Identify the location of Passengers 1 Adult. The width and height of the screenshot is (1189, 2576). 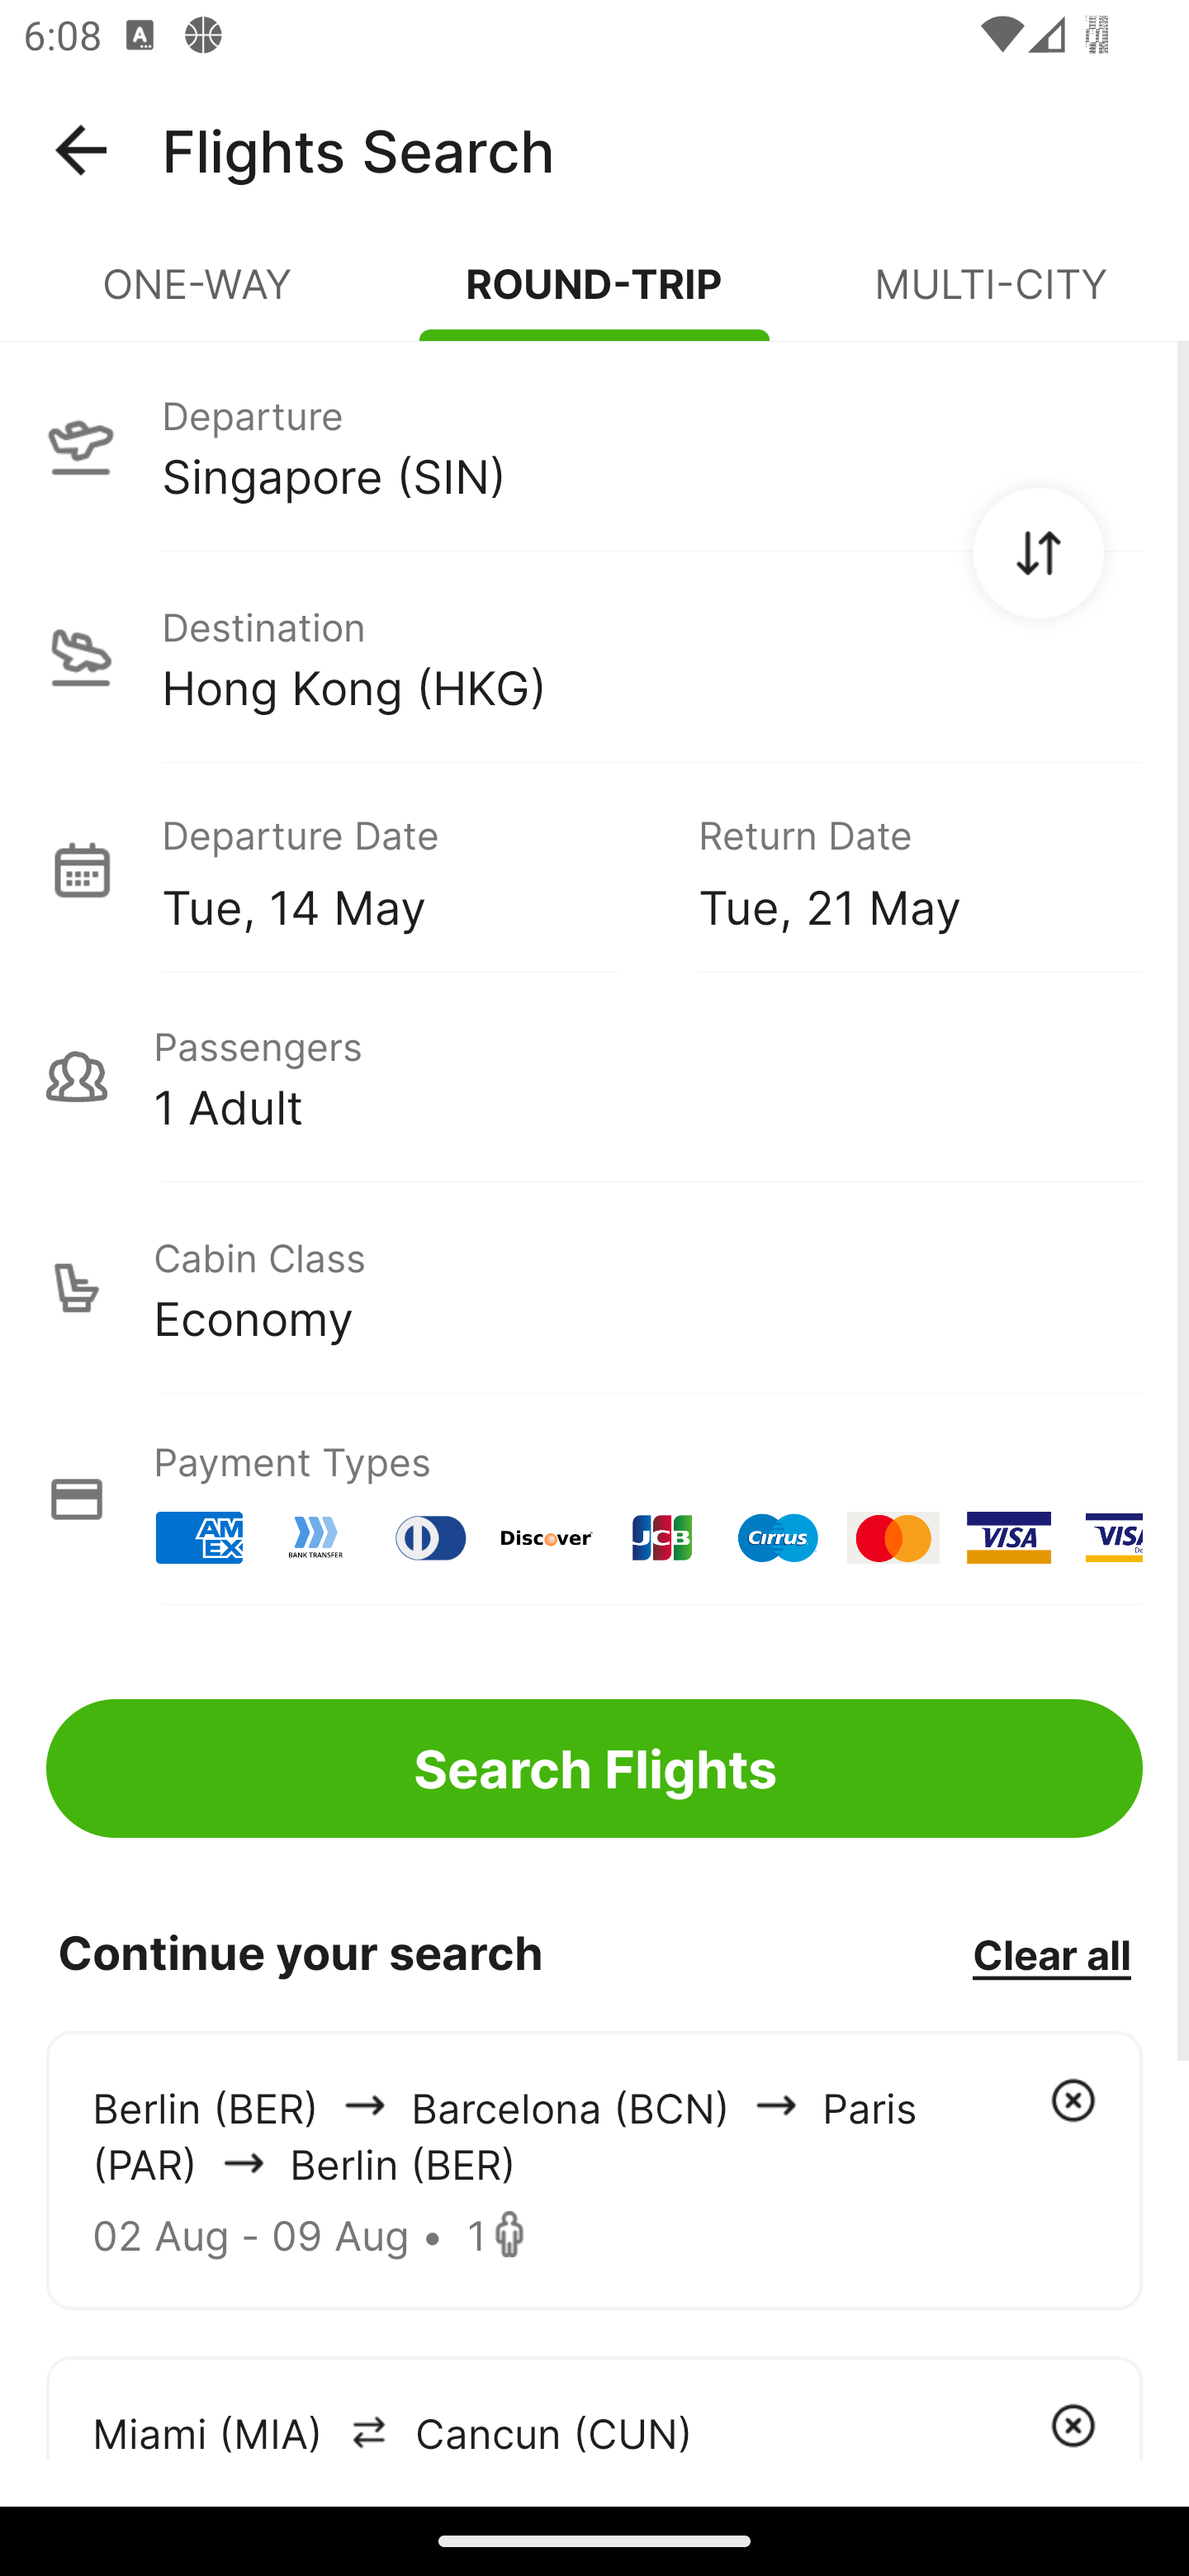
(594, 1077).